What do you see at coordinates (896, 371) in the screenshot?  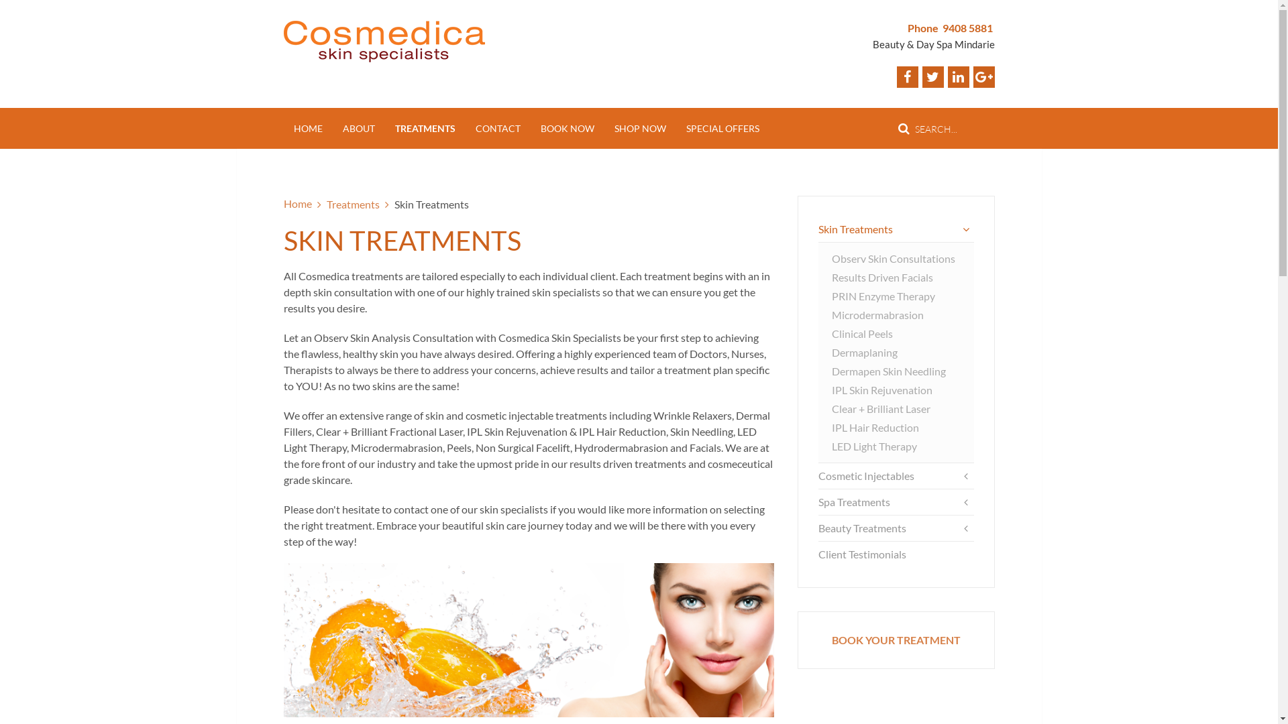 I see `Dermapen Skin Needling` at bounding box center [896, 371].